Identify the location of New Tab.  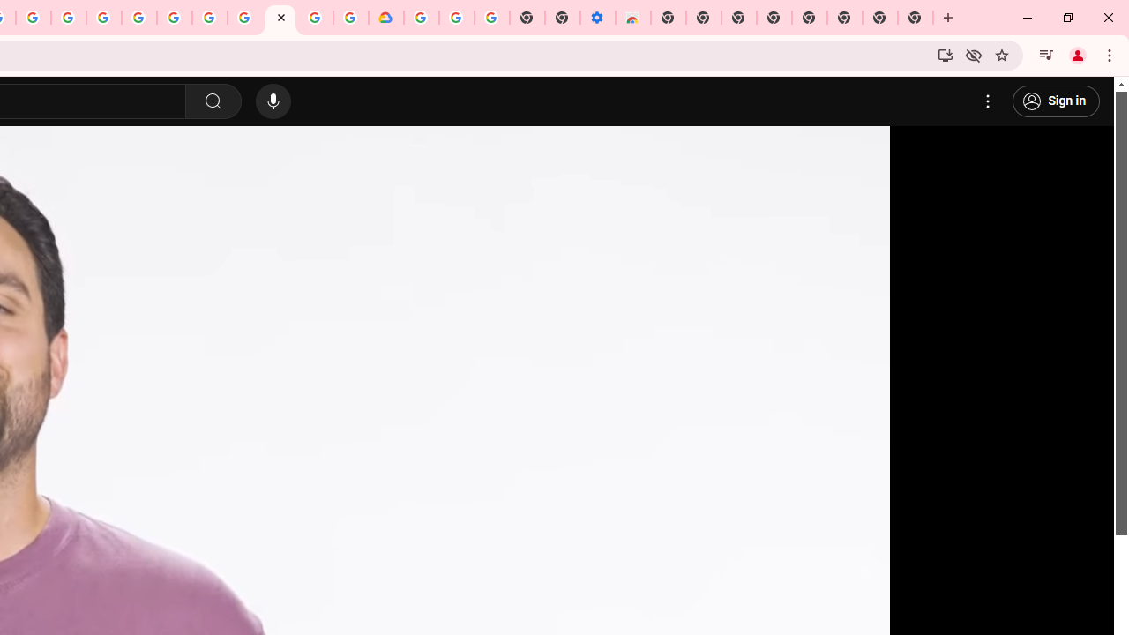
(669, 18).